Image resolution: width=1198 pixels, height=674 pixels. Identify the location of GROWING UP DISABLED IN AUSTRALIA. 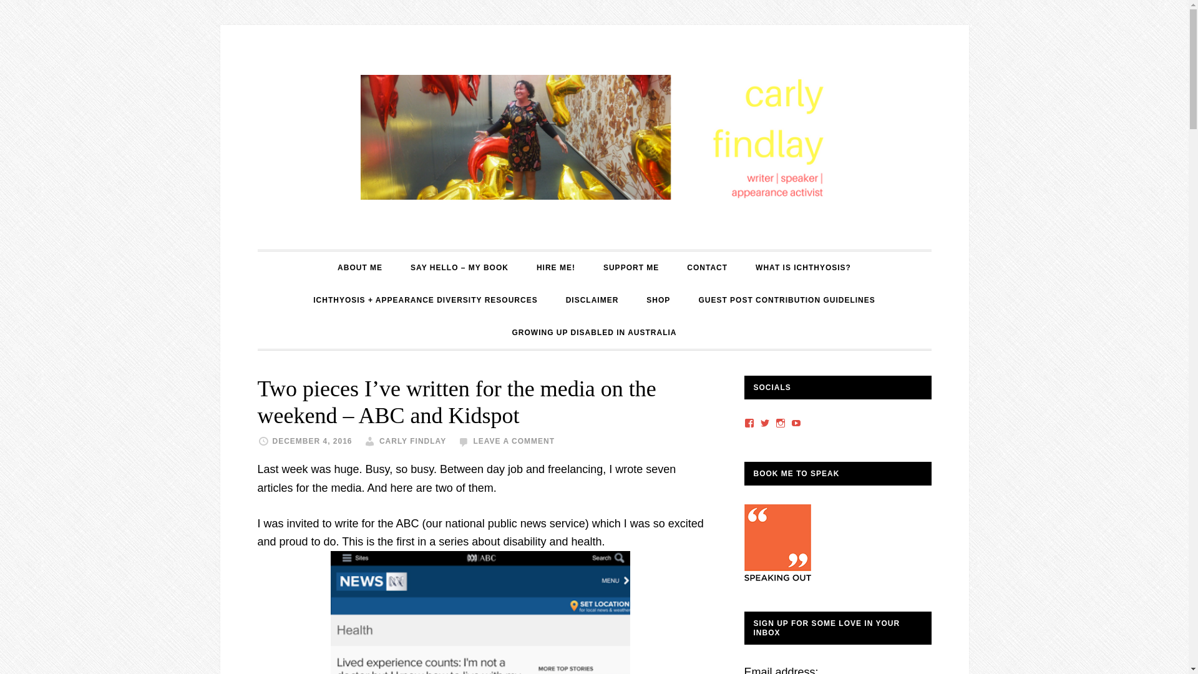
(594, 332).